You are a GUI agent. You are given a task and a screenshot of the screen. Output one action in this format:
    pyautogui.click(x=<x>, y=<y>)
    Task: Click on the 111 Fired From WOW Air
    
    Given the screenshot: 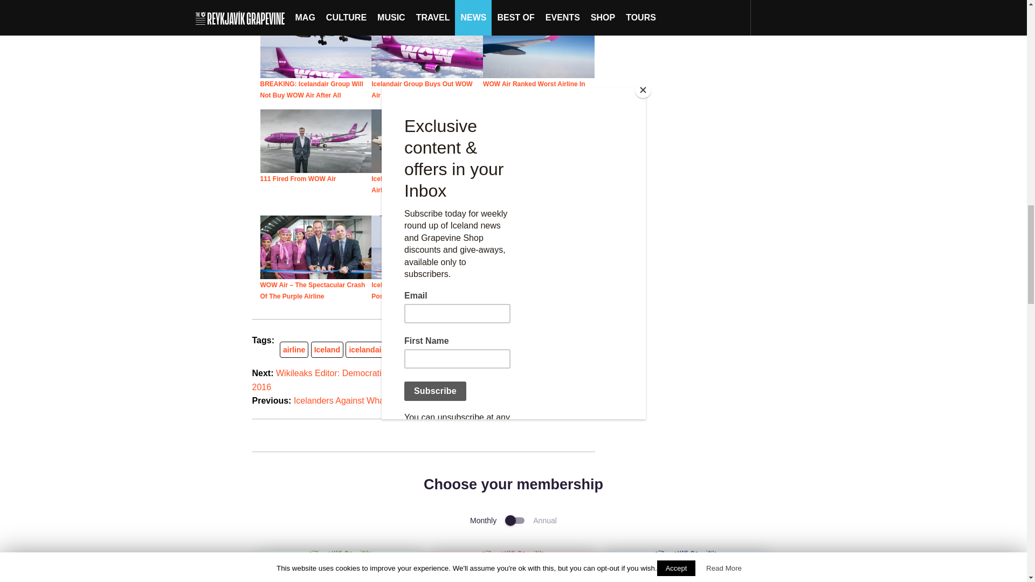 What is the action you would take?
    pyautogui.click(x=315, y=141)
    